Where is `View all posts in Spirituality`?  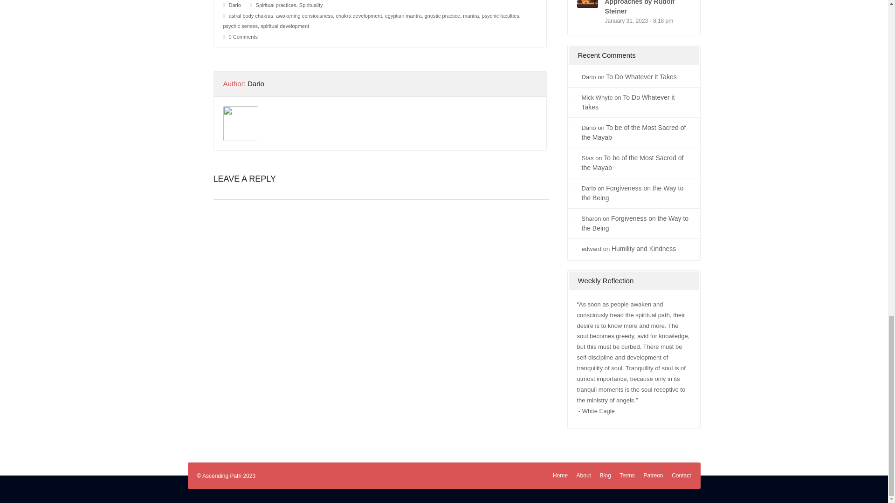
View all posts in Spirituality is located at coordinates (311, 5).